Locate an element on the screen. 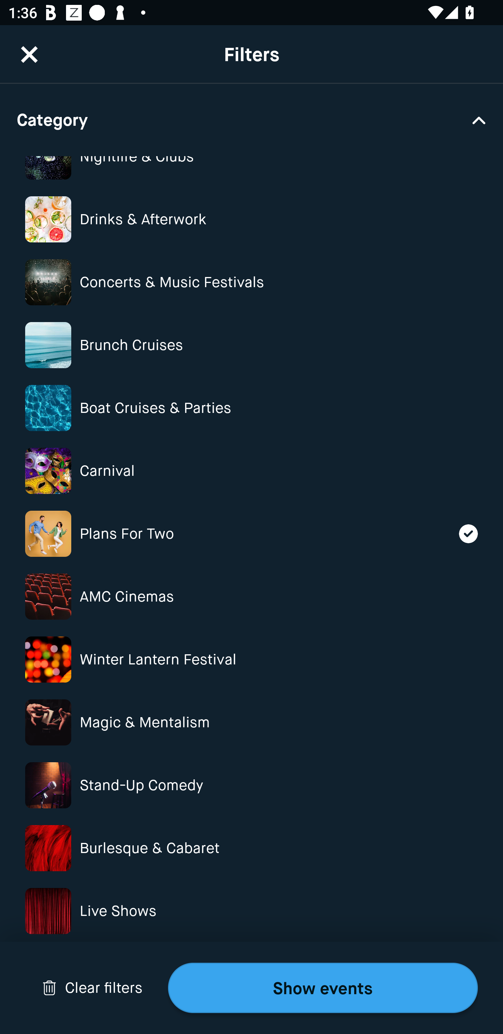 The image size is (503, 1034). Category Image Brunch Cruises is located at coordinates (251, 344).